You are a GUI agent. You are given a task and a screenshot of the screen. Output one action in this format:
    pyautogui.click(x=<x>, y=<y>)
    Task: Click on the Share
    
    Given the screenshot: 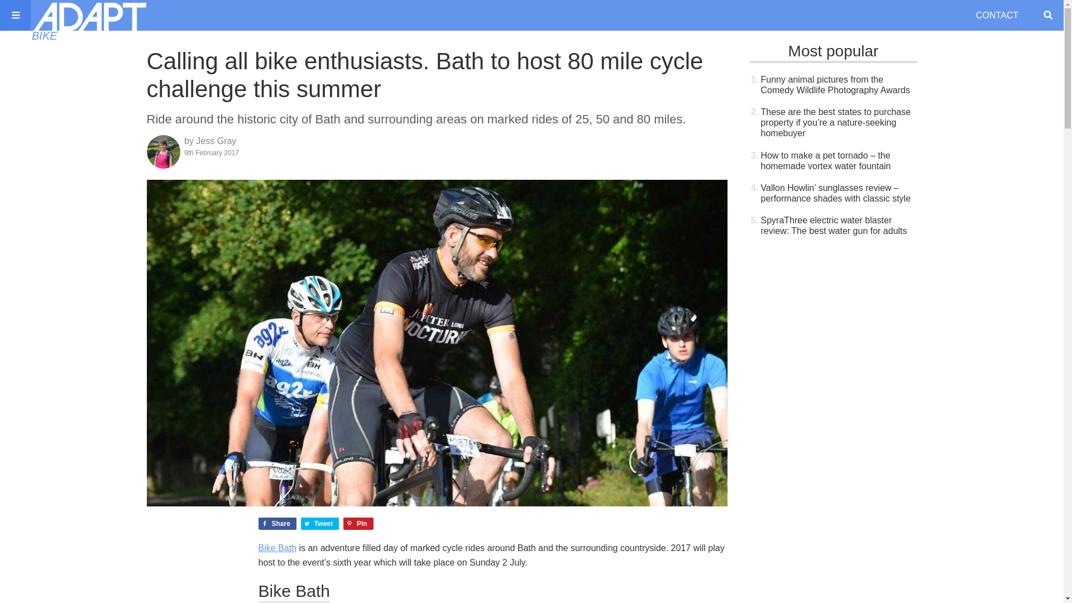 What is the action you would take?
    pyautogui.click(x=277, y=524)
    